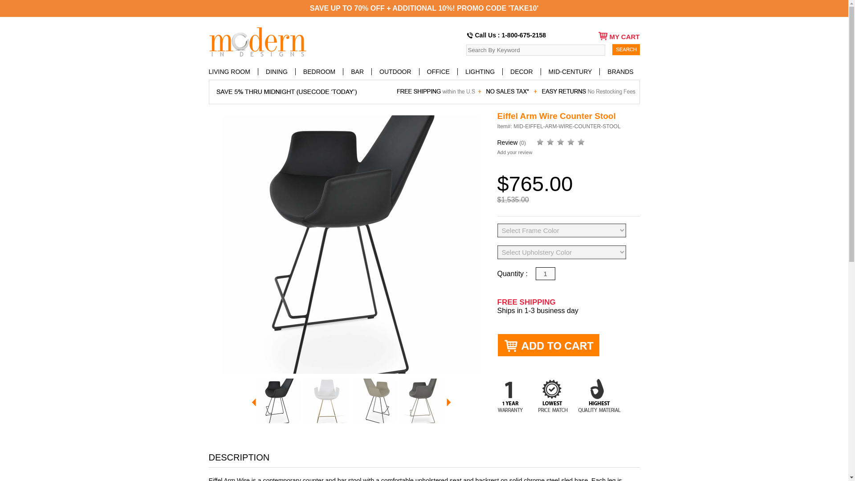 The height and width of the screenshot is (481, 855). What do you see at coordinates (233, 71) in the screenshot?
I see `Living Room` at bounding box center [233, 71].